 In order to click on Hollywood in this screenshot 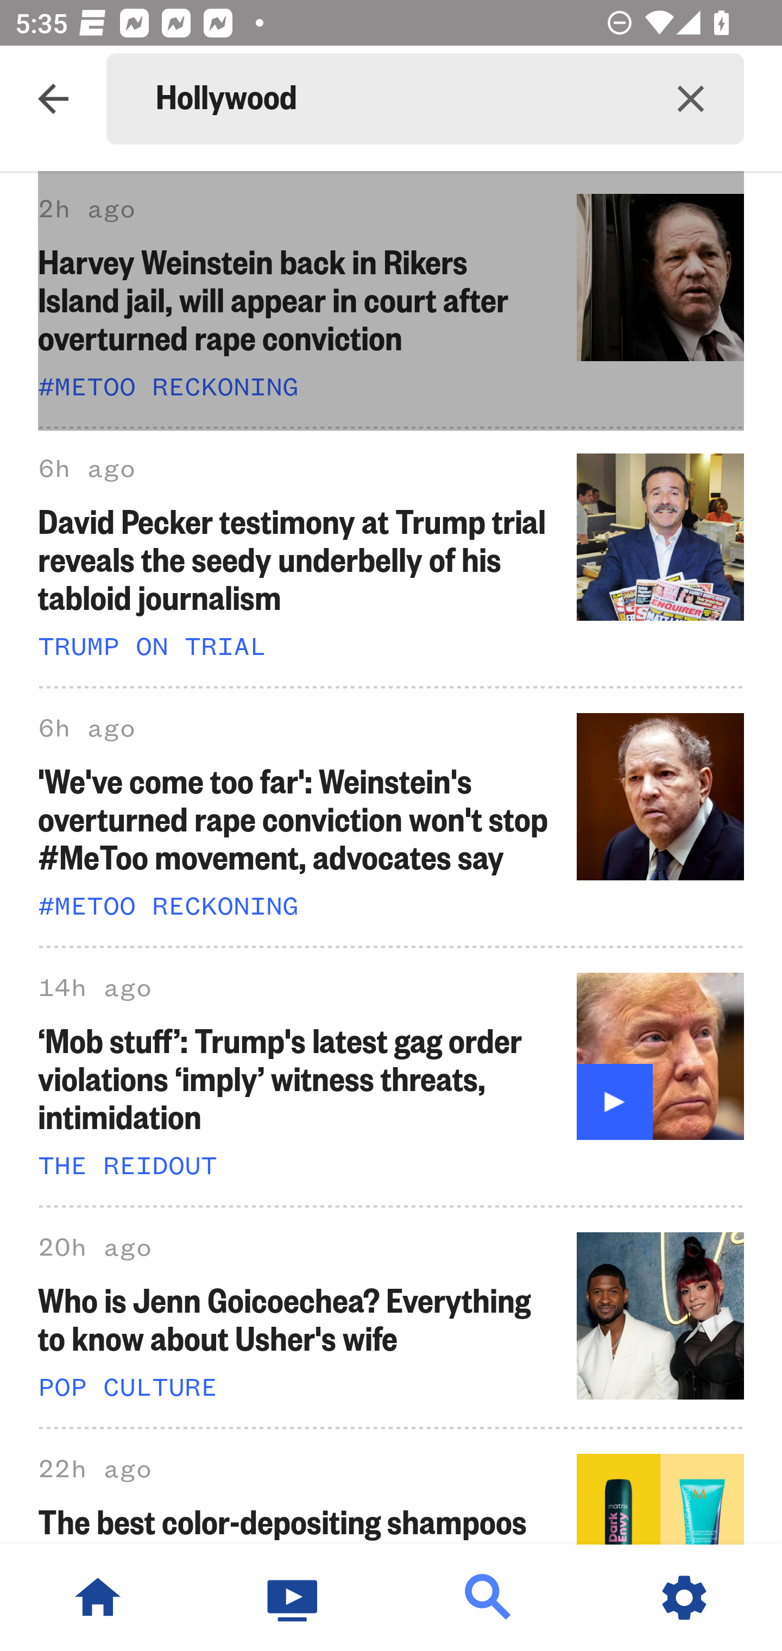, I will do `click(396, 99)`.